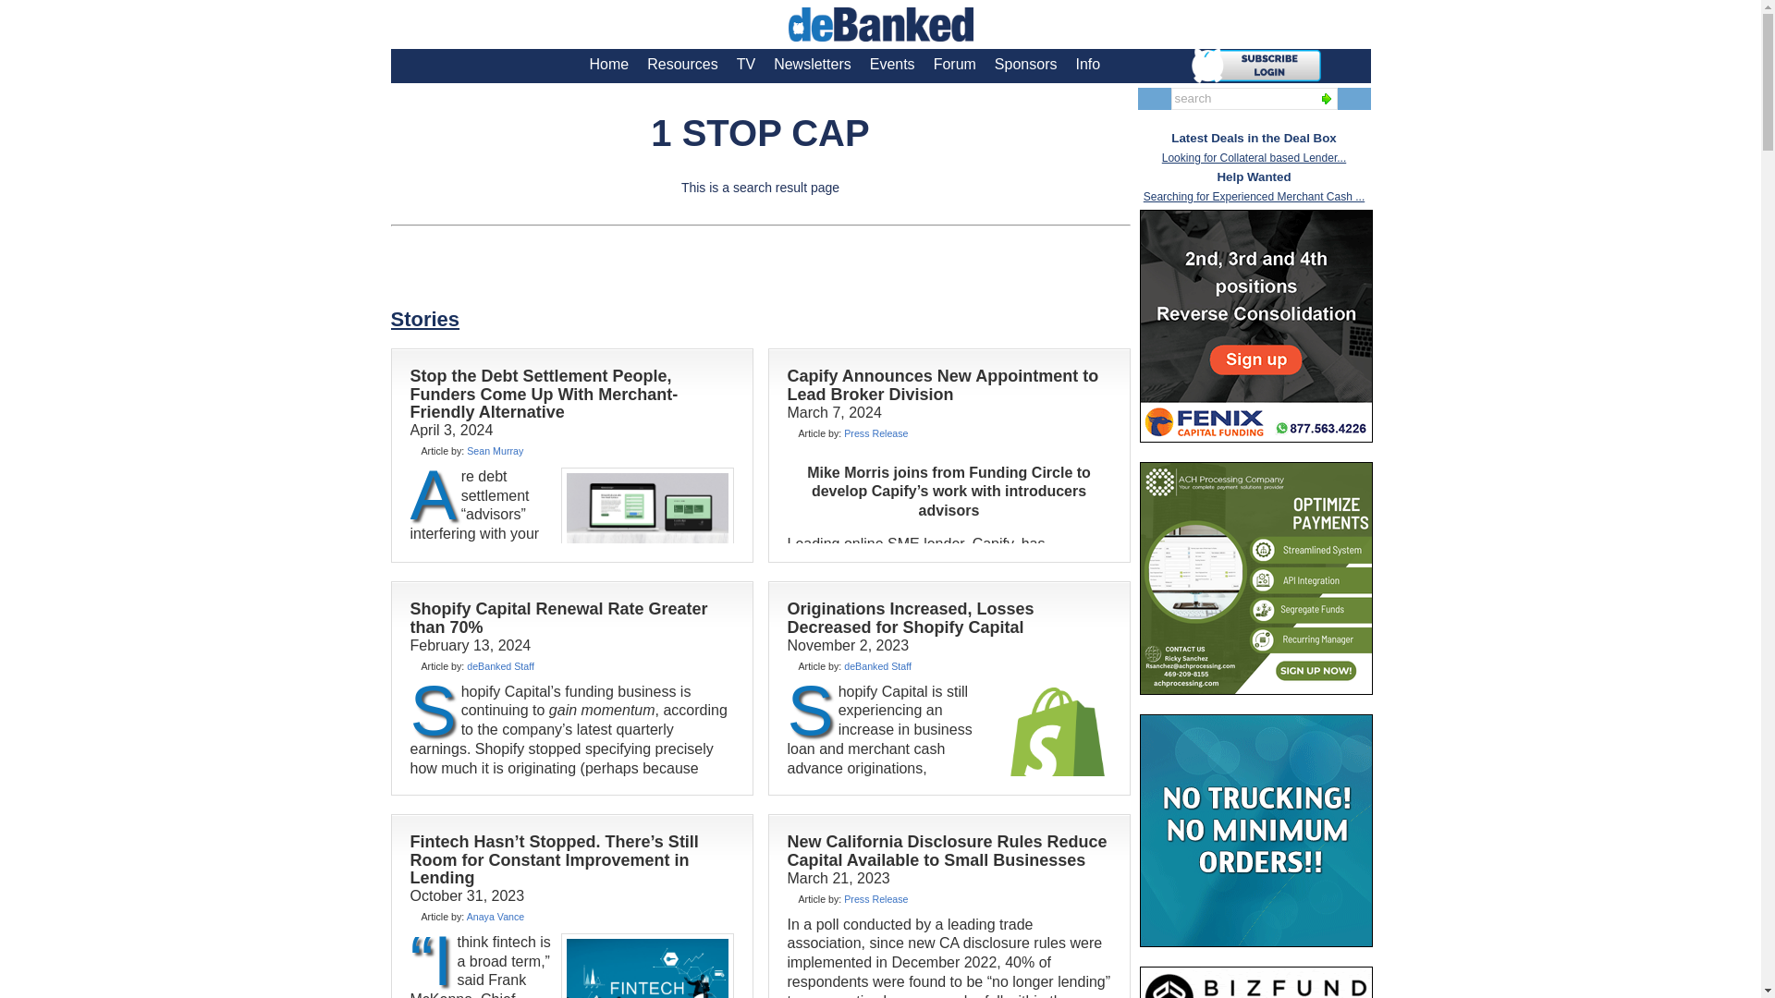  Describe the element at coordinates (495, 450) in the screenshot. I see `Posts by Sean Murray` at that location.